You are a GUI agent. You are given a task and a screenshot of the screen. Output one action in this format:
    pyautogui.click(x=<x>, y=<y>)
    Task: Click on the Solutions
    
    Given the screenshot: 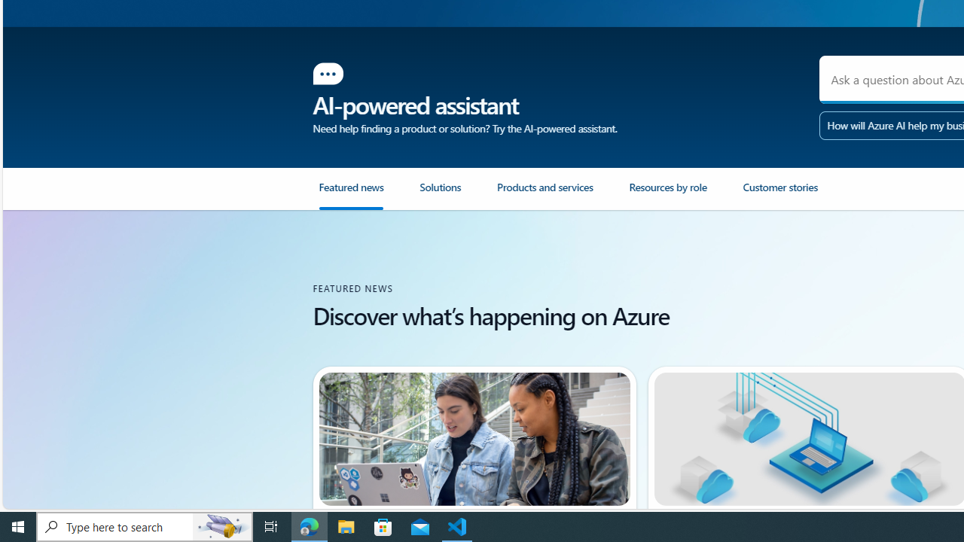 What is the action you would take?
    pyautogui.click(x=440, y=193)
    